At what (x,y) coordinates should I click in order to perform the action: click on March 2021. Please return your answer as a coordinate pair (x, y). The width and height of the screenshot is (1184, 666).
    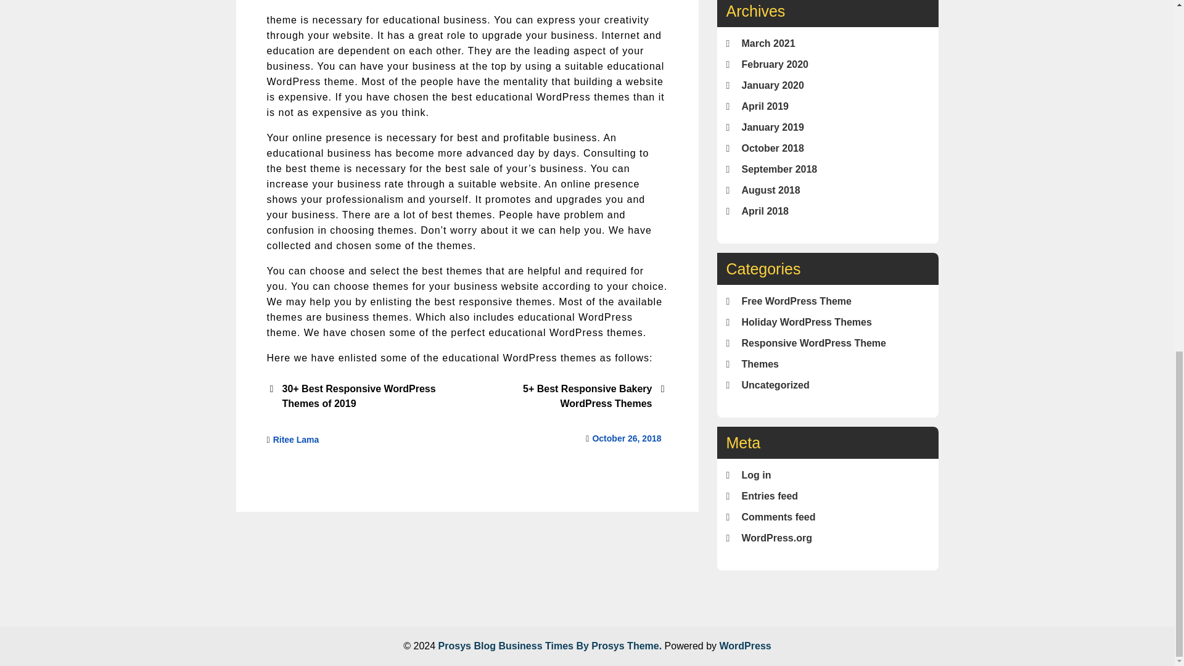
    Looking at the image, I should click on (767, 43).